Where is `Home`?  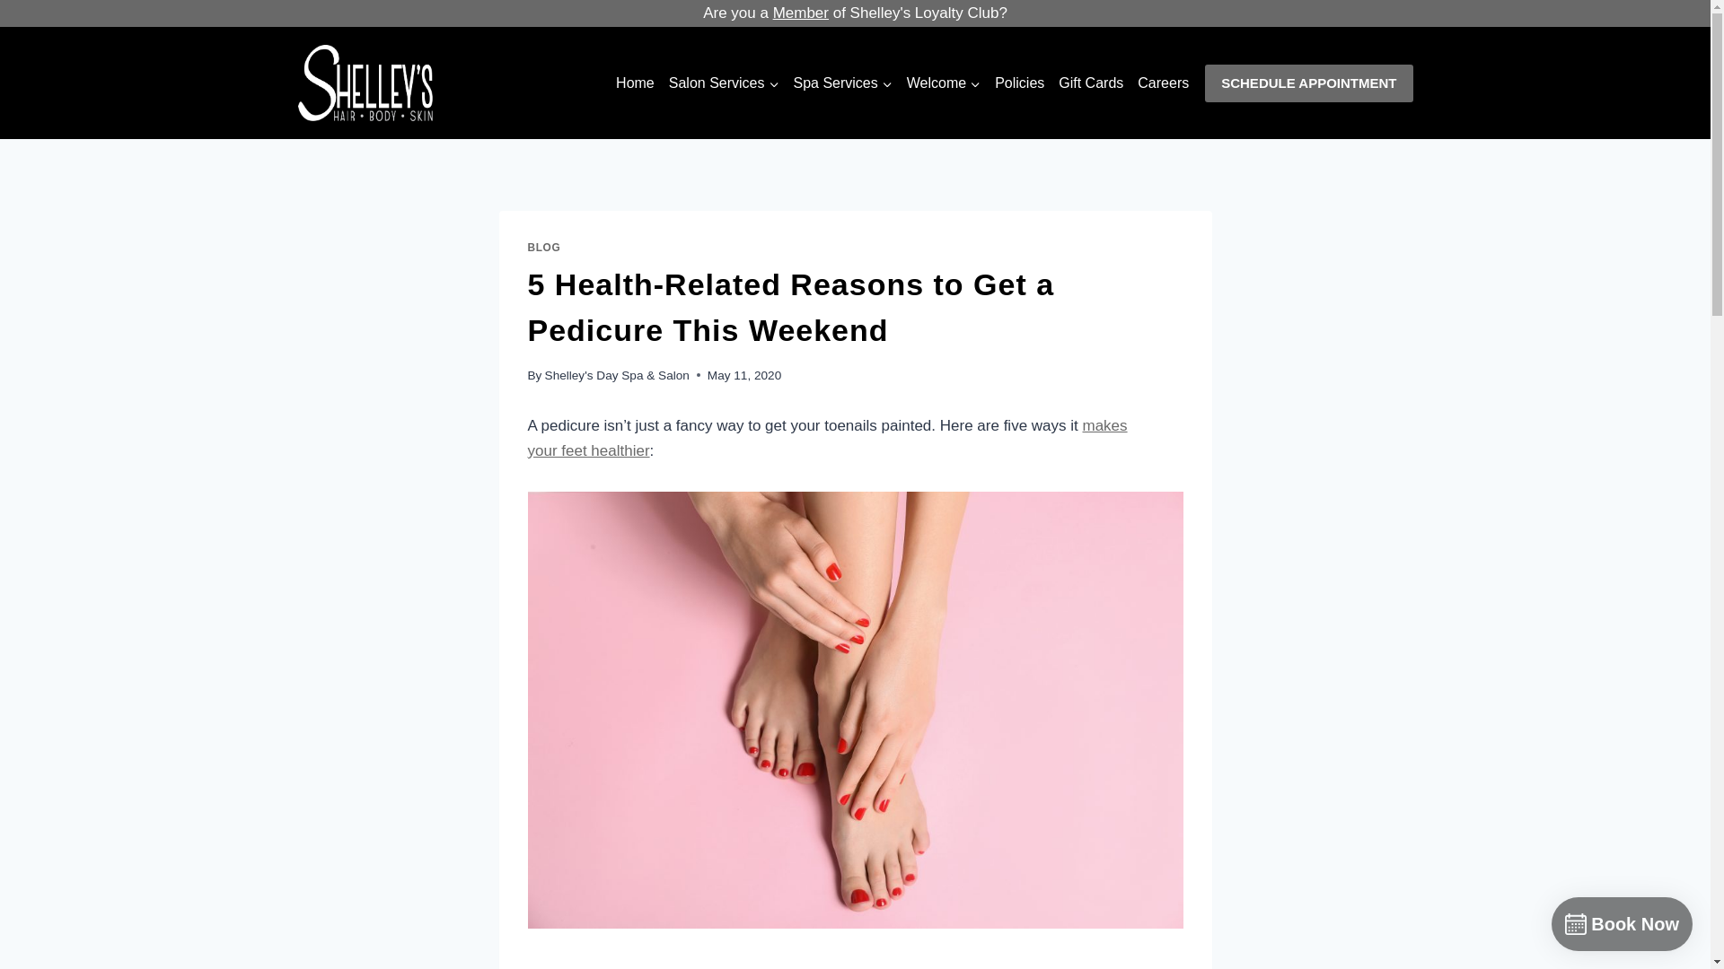
Home is located at coordinates (635, 83).